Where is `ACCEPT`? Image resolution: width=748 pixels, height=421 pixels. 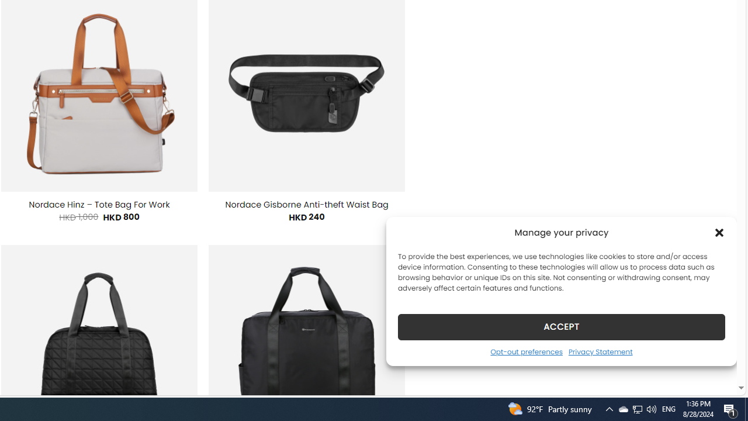 ACCEPT is located at coordinates (561, 326).